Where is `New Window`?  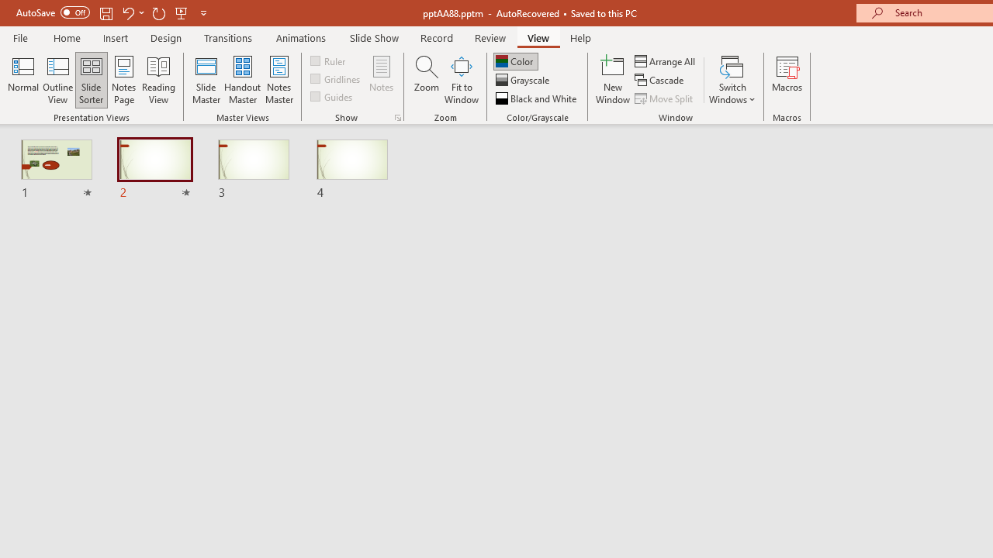 New Window is located at coordinates (613, 79).